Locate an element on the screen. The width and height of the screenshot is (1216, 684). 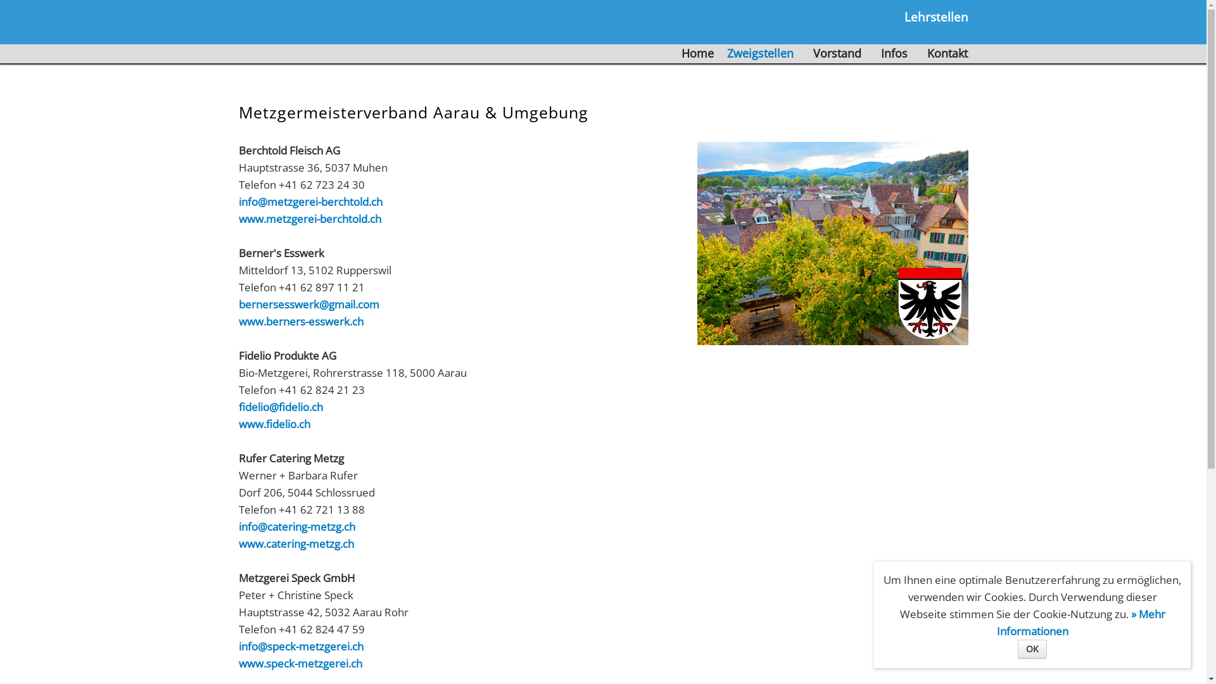
www.catering-metzg.ch is located at coordinates (296, 543).